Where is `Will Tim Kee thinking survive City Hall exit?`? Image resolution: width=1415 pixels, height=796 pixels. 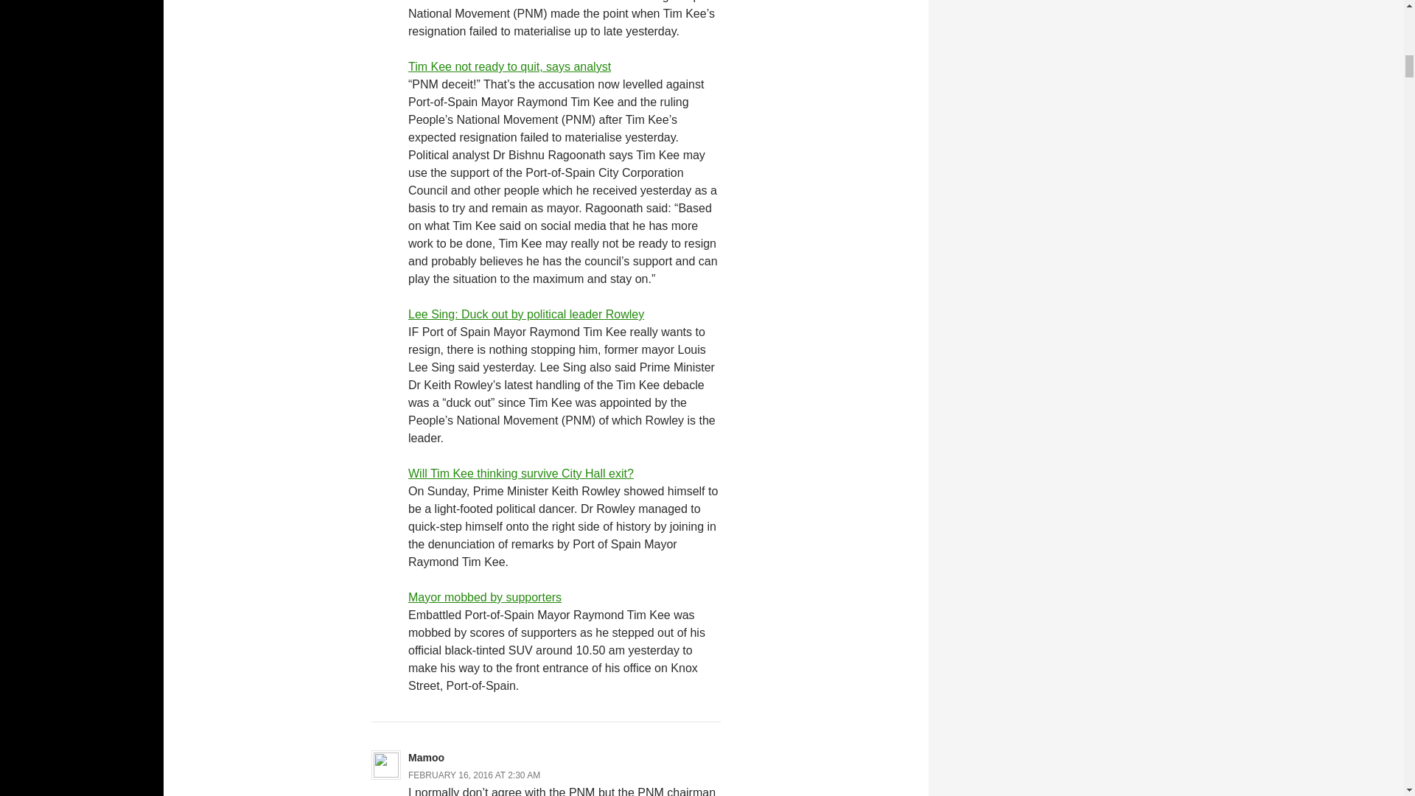
Will Tim Kee thinking survive City Hall exit? is located at coordinates (521, 473).